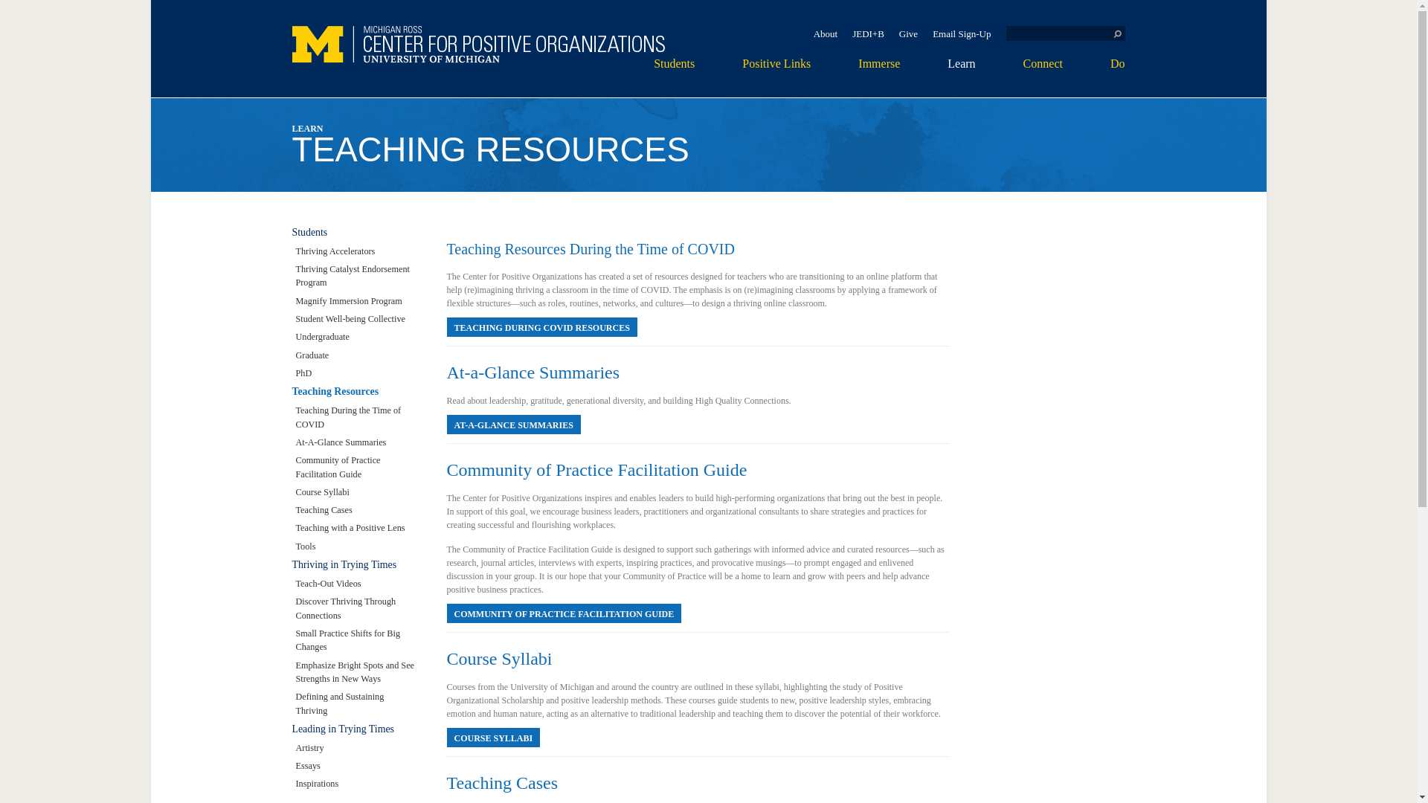  Describe the element at coordinates (826, 33) in the screenshot. I see `About` at that location.